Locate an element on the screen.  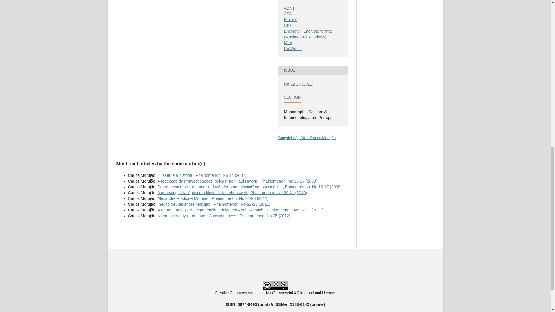
BibTeX is located at coordinates (290, 20).